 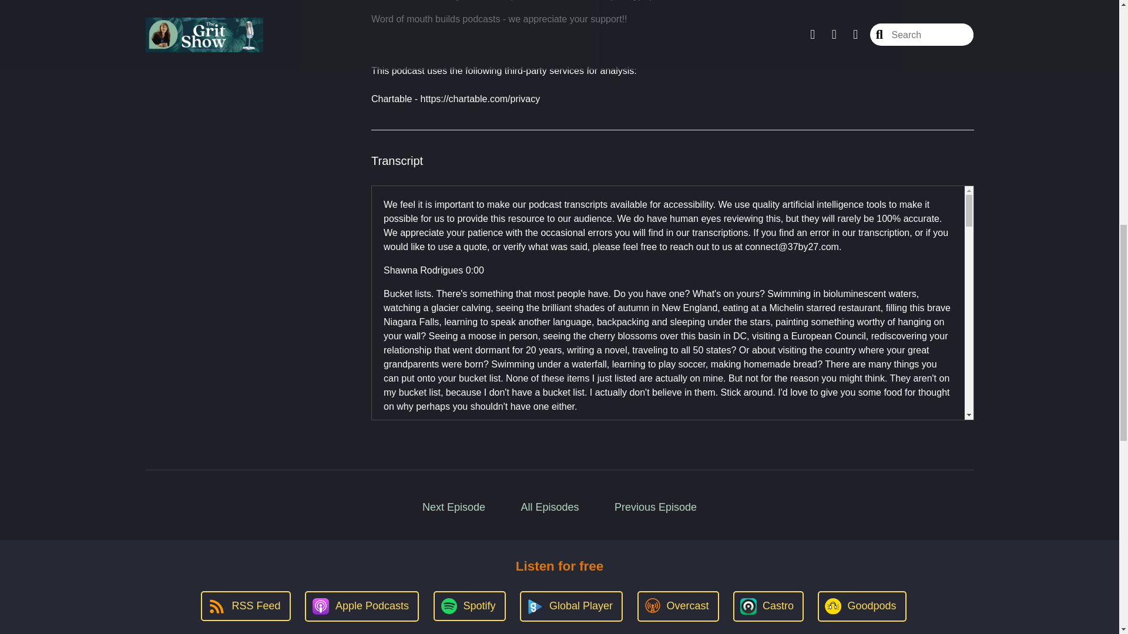 I want to click on RSS Feed, so click(x=245, y=606).